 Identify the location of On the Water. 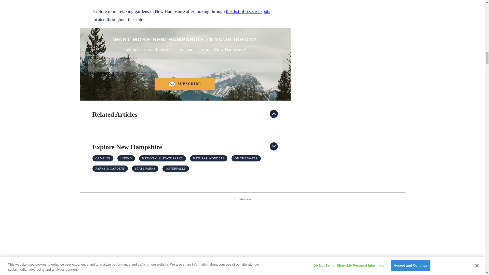
(246, 158).